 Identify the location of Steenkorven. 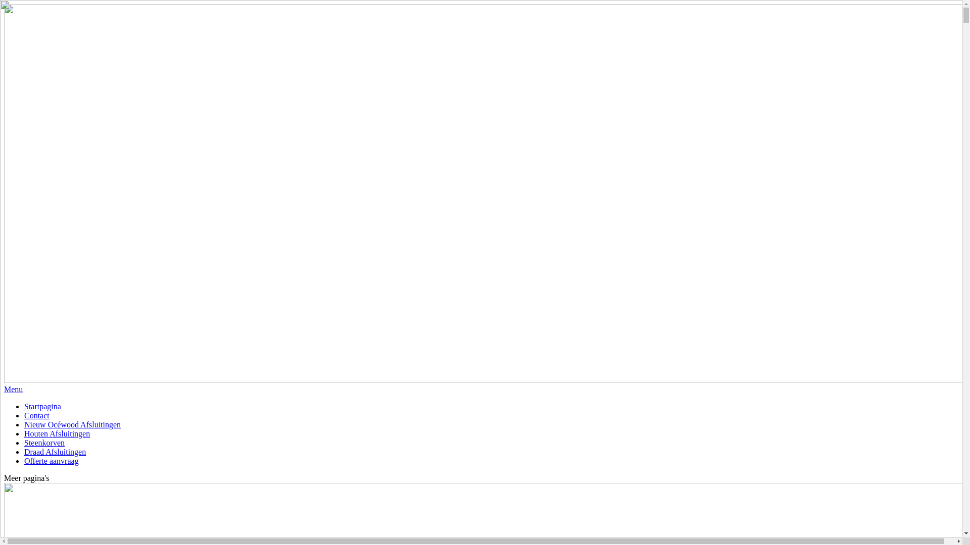
(44, 443).